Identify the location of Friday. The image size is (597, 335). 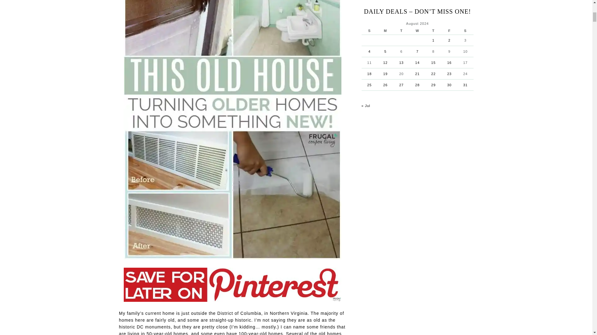
(449, 31).